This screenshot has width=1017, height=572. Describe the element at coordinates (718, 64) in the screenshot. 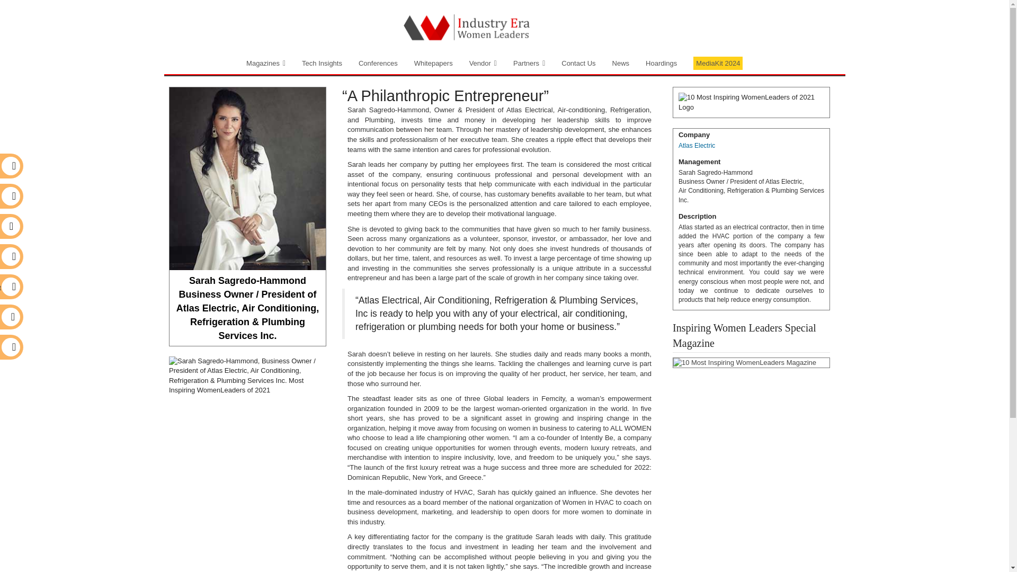

I see `MediaKit 2024` at that location.